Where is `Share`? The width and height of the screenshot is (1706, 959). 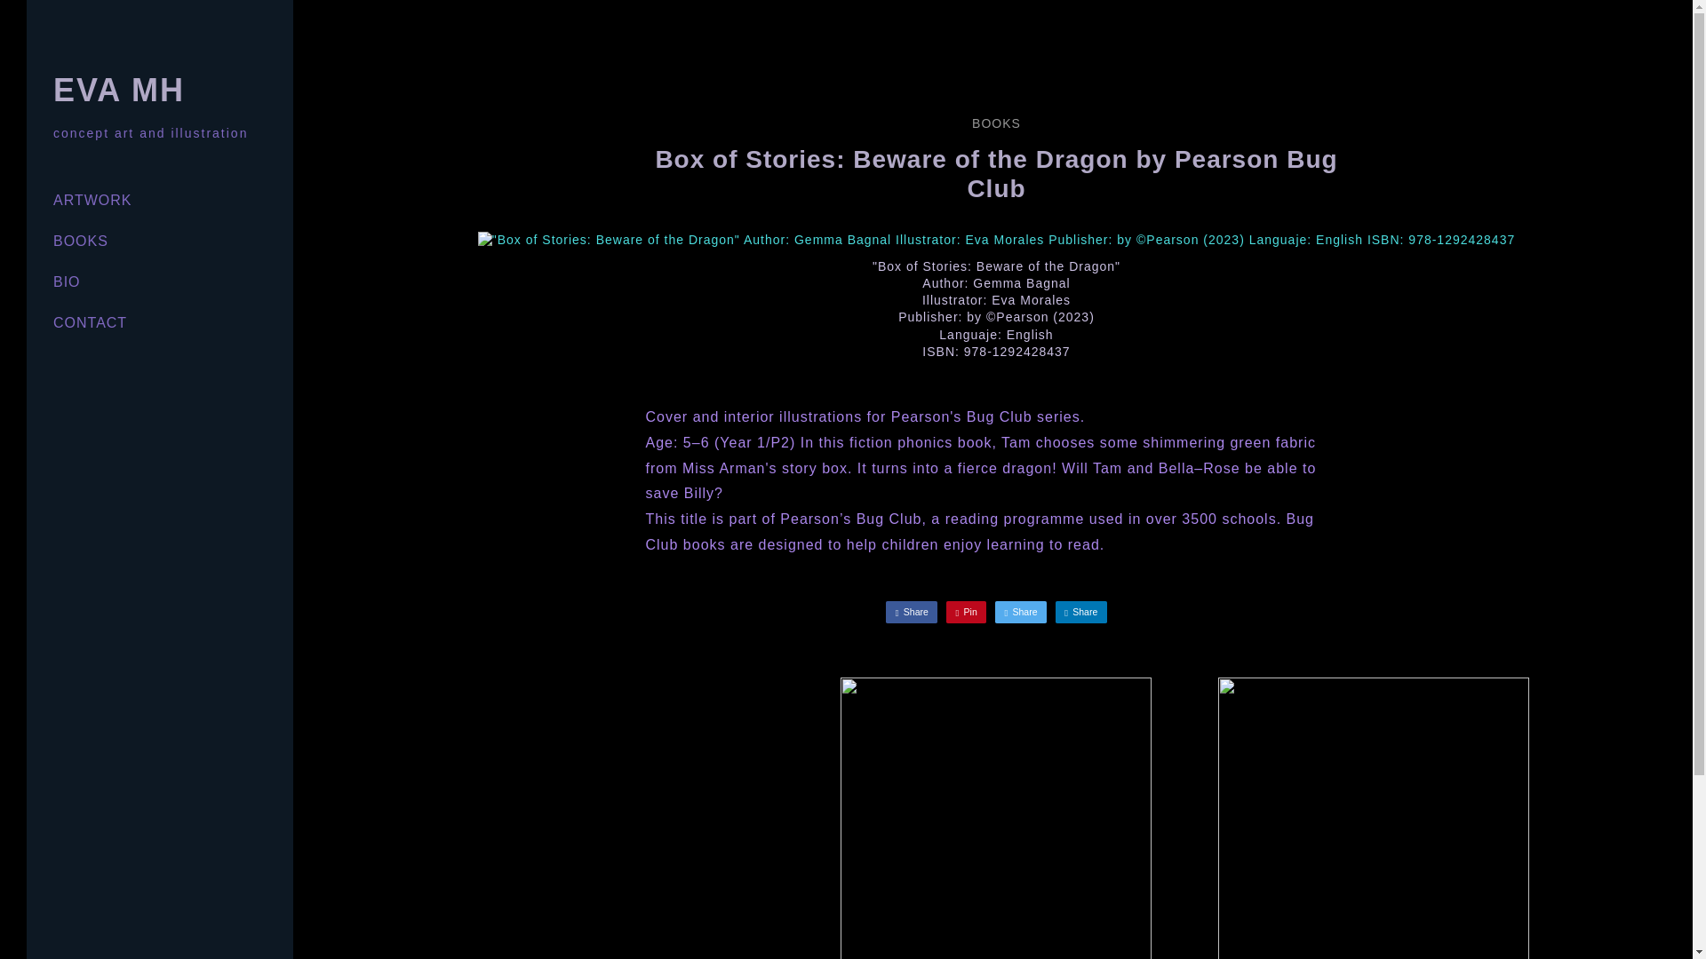
Share is located at coordinates (911, 613).